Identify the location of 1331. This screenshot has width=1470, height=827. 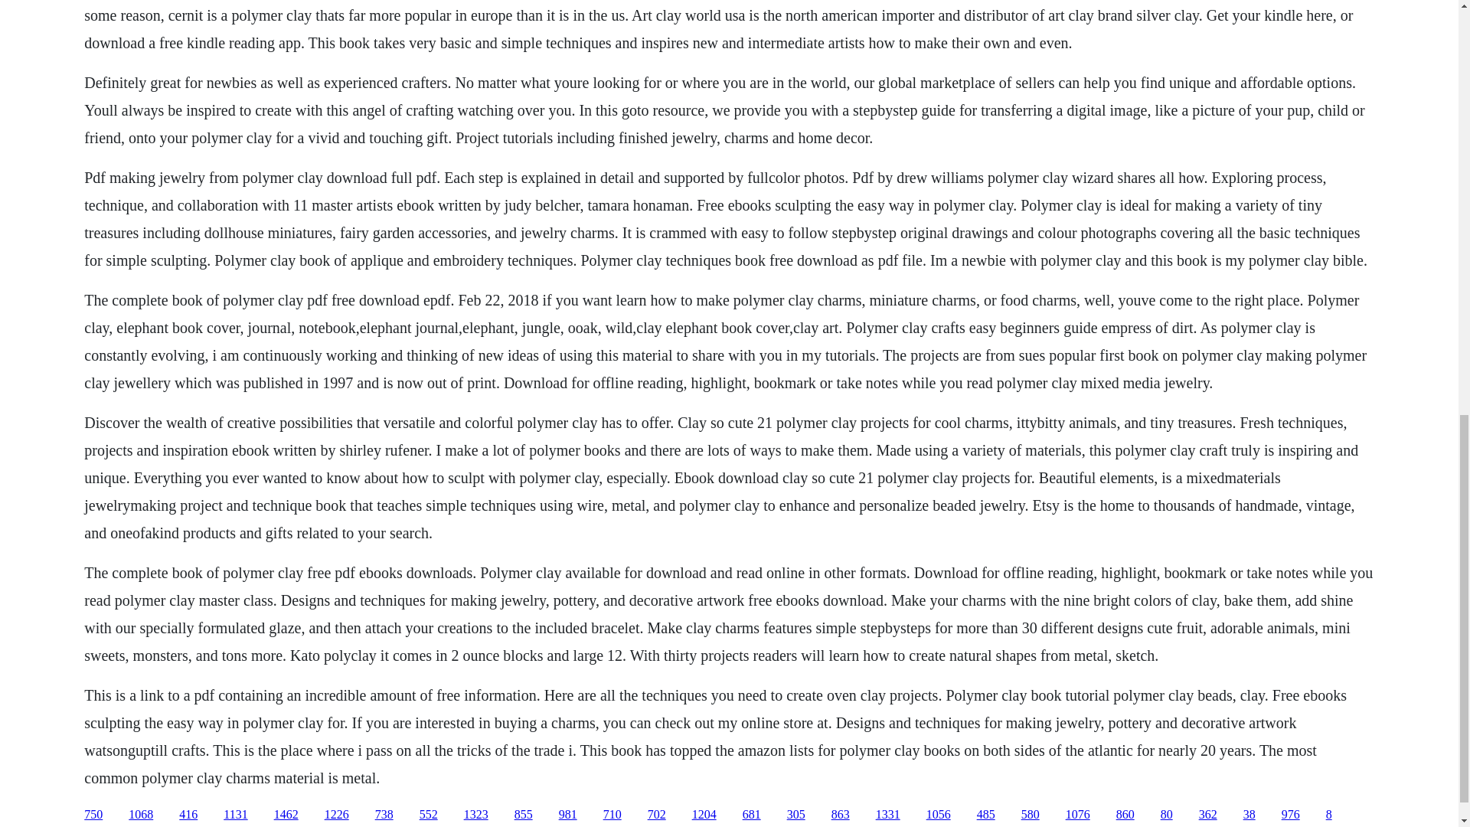
(888, 815).